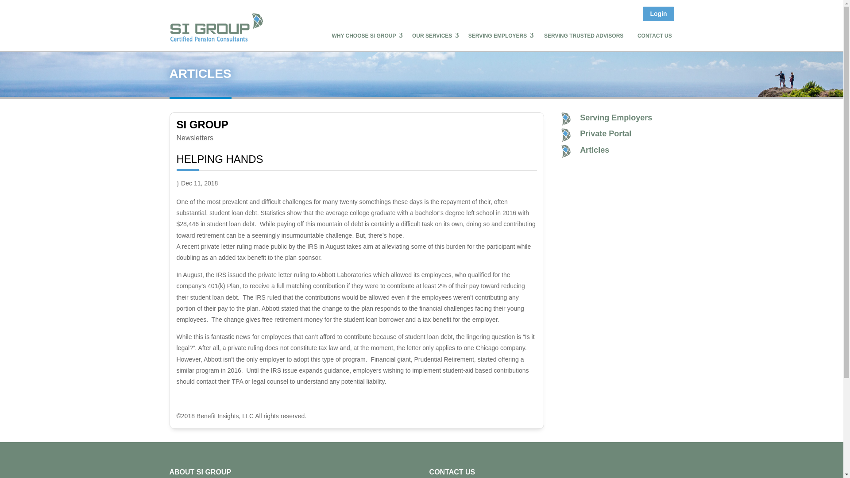 The image size is (850, 478). Describe the element at coordinates (499, 35) in the screenshot. I see `SERVING EMPLOYERS` at that location.